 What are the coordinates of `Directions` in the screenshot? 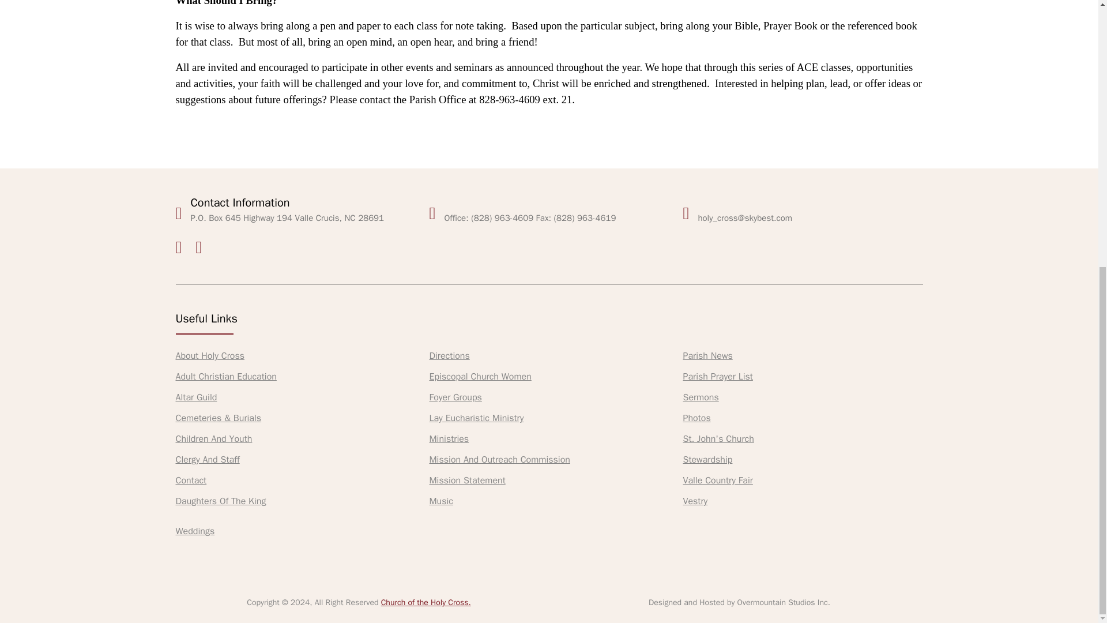 It's located at (449, 355).